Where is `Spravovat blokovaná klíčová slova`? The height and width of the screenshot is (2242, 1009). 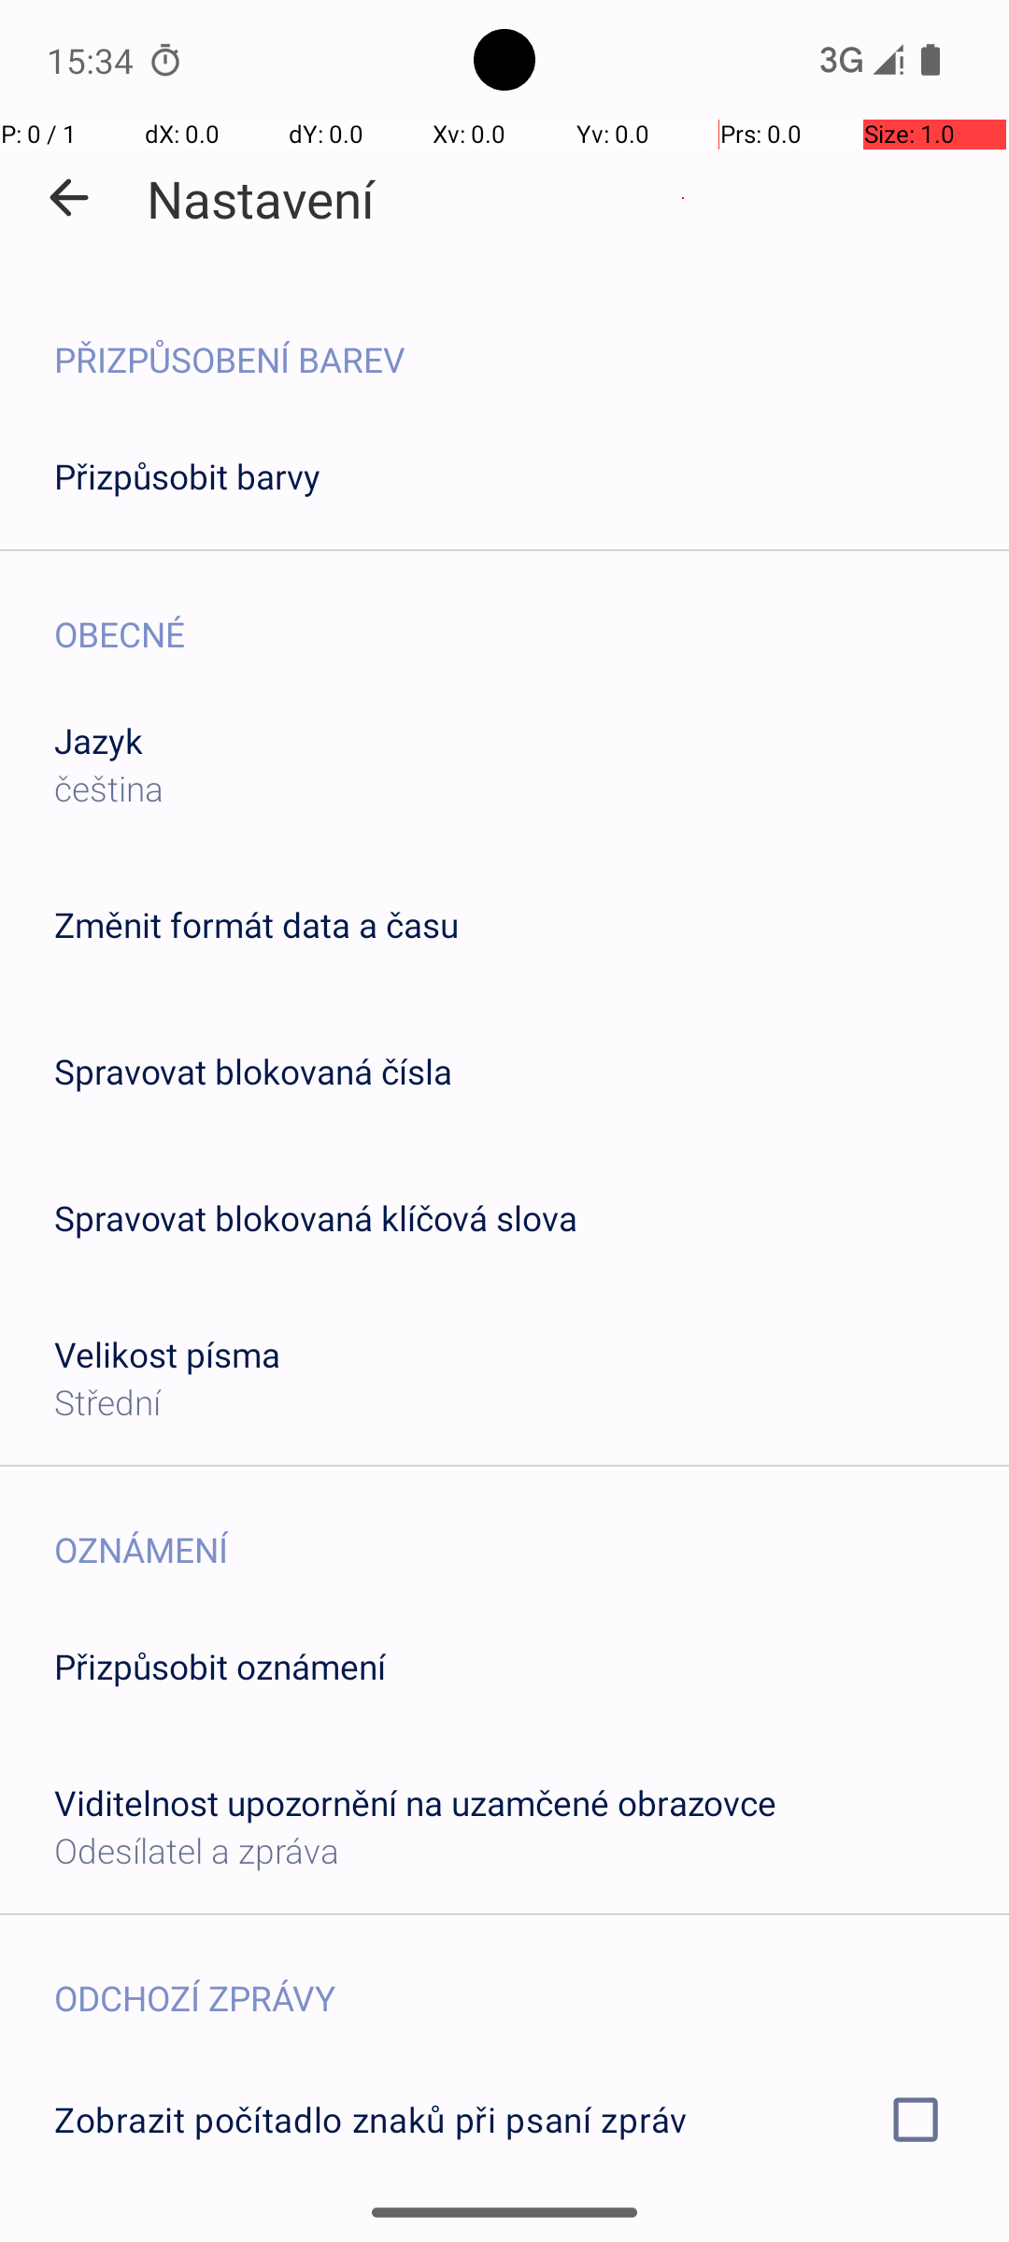 Spravovat blokovaná klíčová slova is located at coordinates (316, 1218).